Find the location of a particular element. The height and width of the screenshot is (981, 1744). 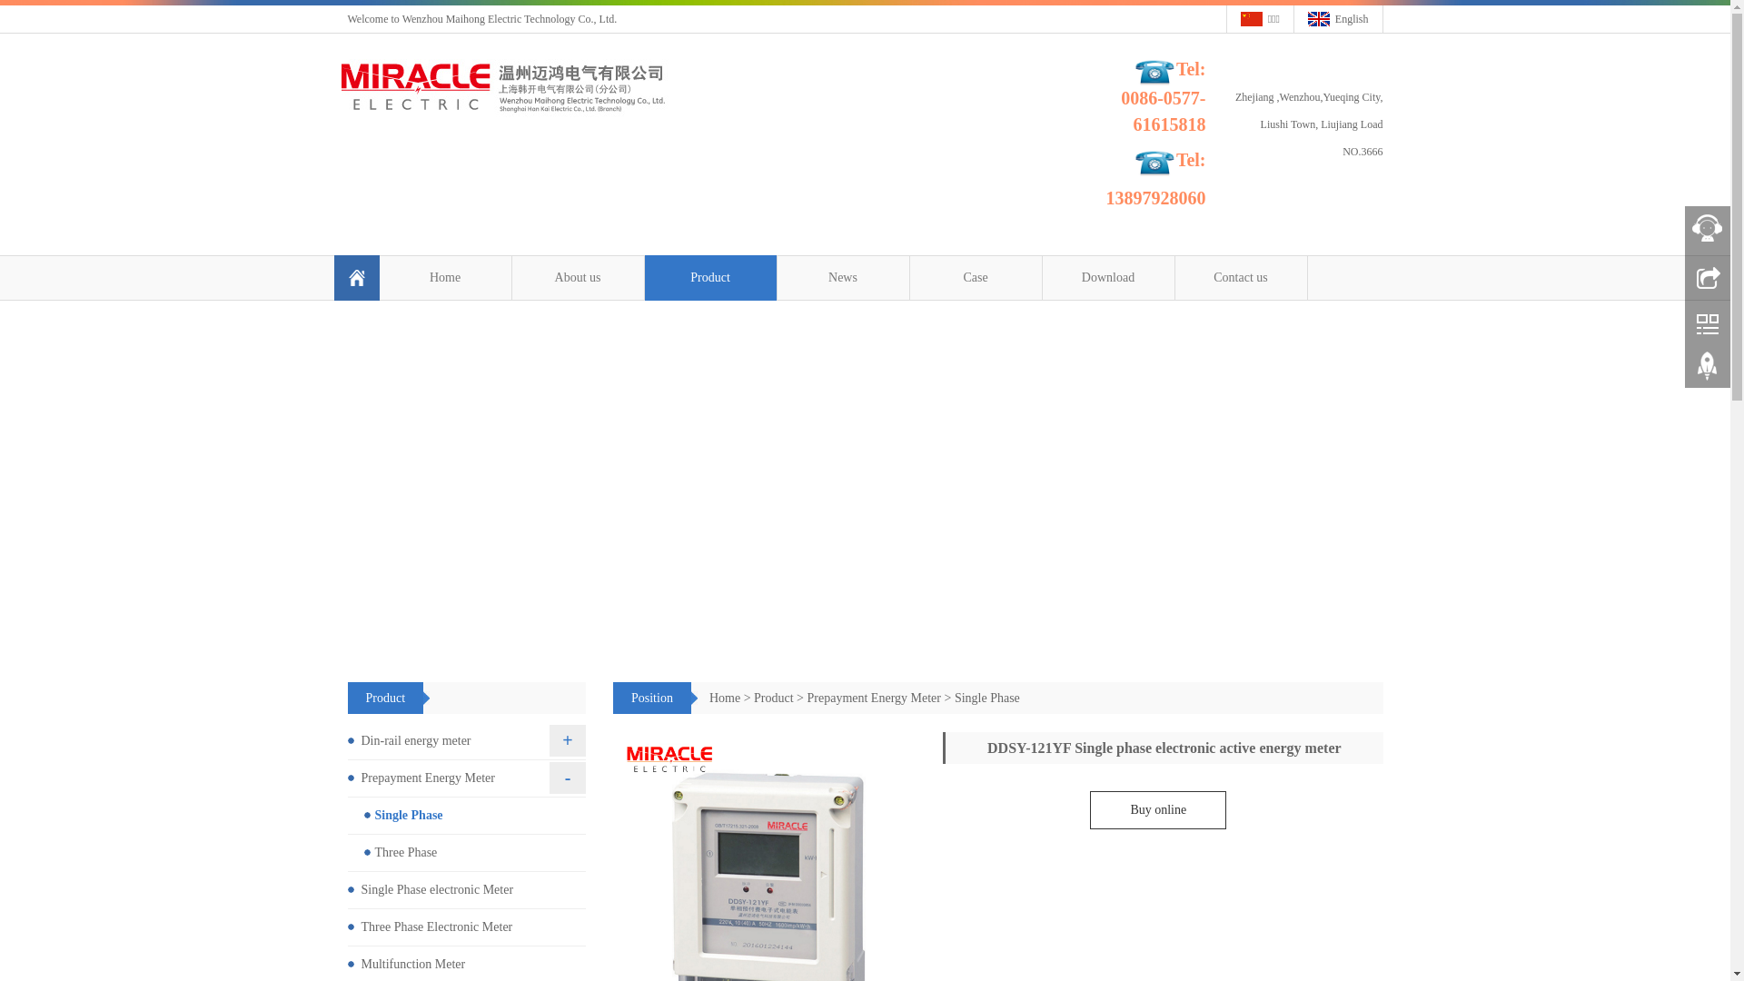

Download is located at coordinates (1108, 278).